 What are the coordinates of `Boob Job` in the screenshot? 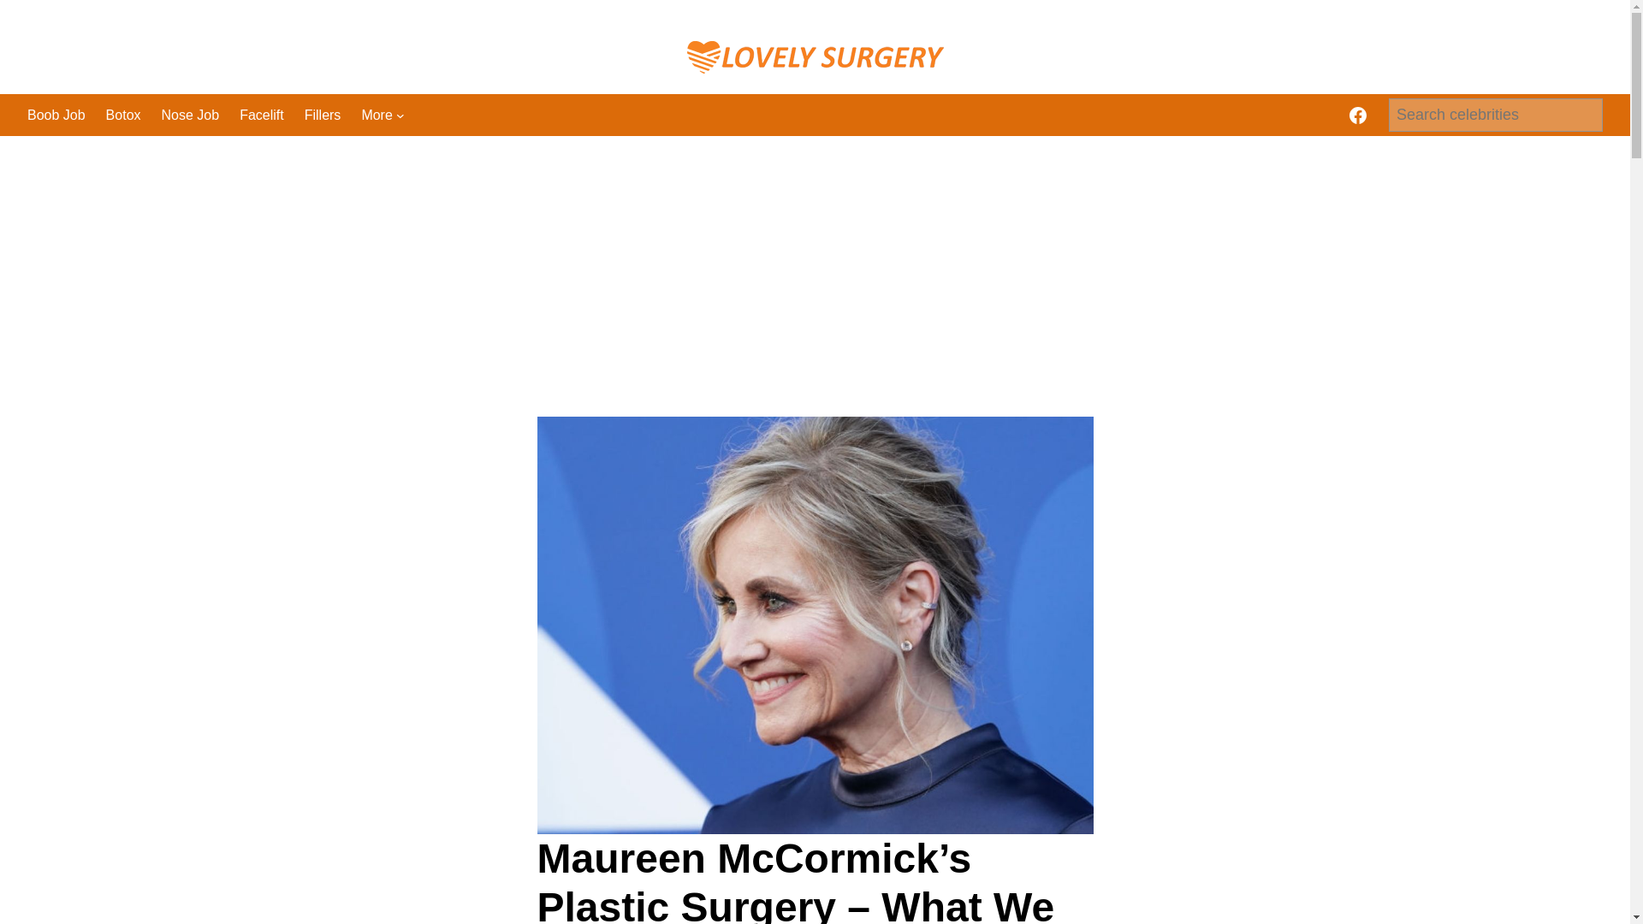 It's located at (56, 115).